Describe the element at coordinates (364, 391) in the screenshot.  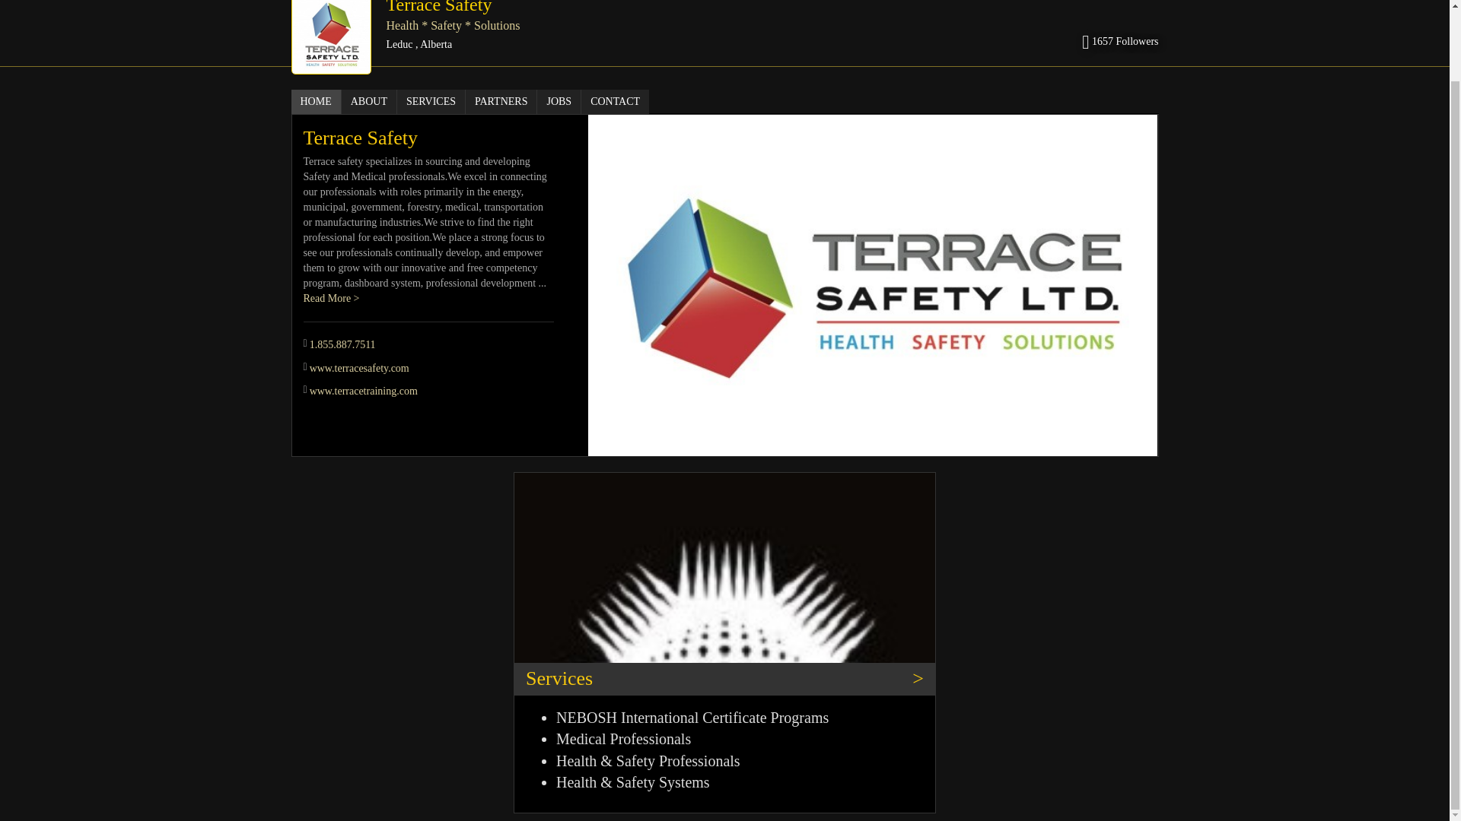
I see `www.terracetraining.com` at that location.